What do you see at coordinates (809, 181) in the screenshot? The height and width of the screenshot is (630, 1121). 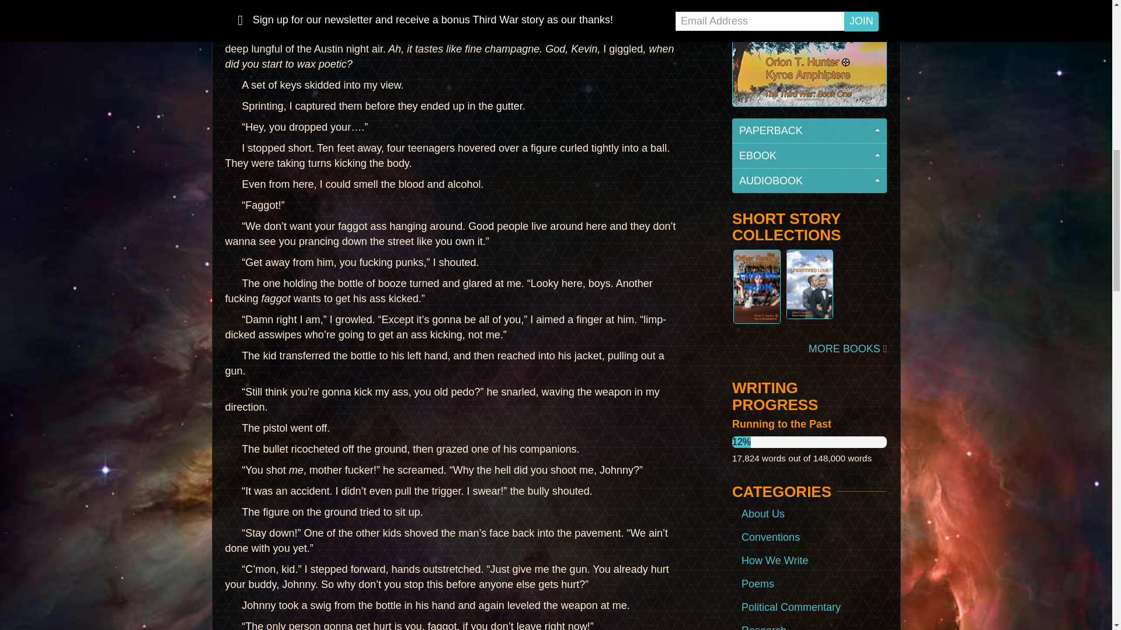 I see `AUDIOBOOK` at bounding box center [809, 181].